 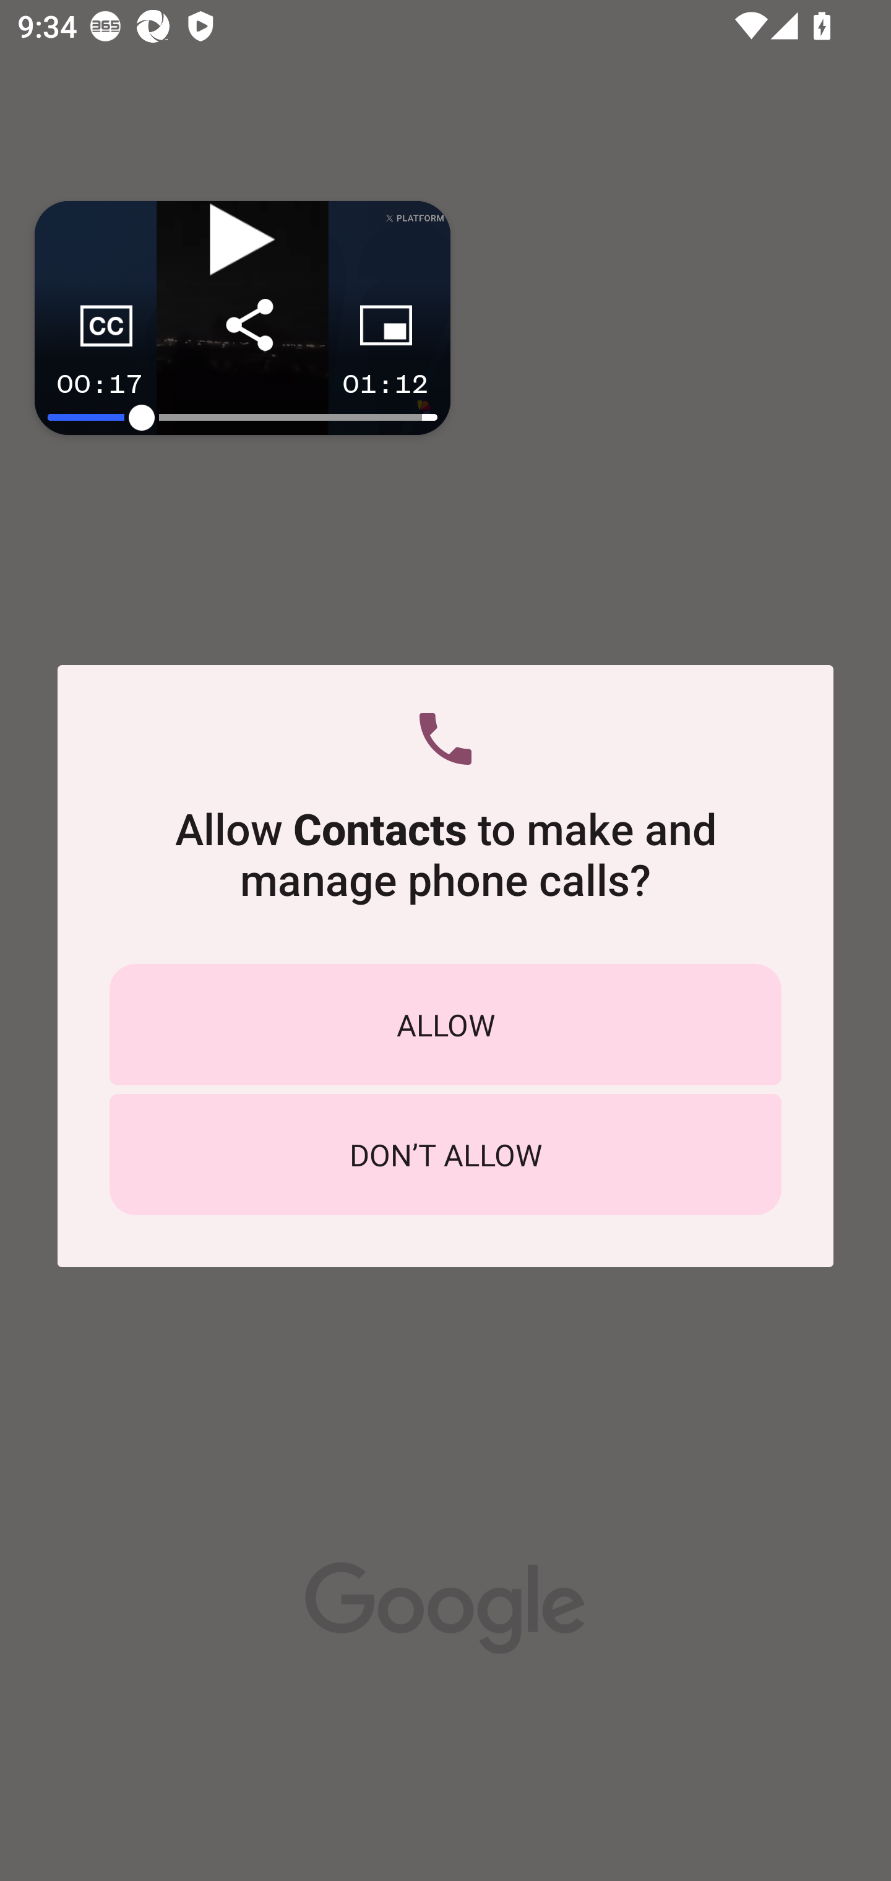 I want to click on ALLOW, so click(x=445, y=1024).